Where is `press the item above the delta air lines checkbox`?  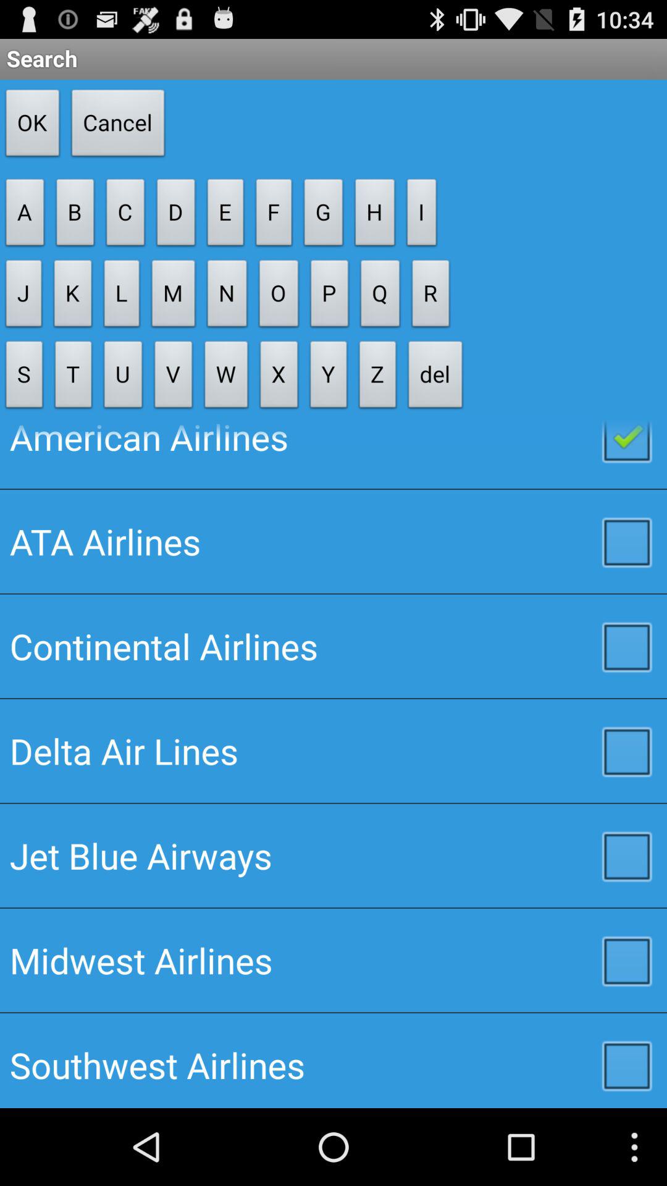
press the item above the delta air lines checkbox is located at coordinates (333, 646).